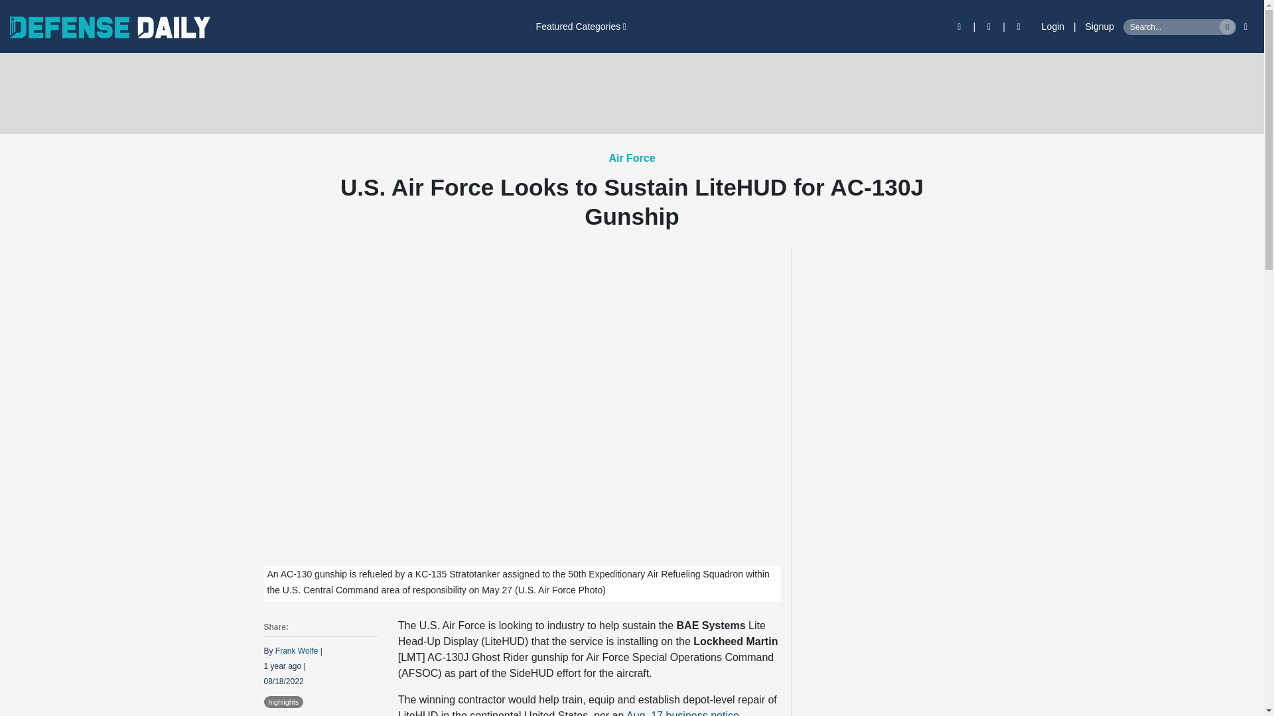 This screenshot has height=716, width=1274. Describe the element at coordinates (296, 651) in the screenshot. I see `Frank Wolfe` at that location.